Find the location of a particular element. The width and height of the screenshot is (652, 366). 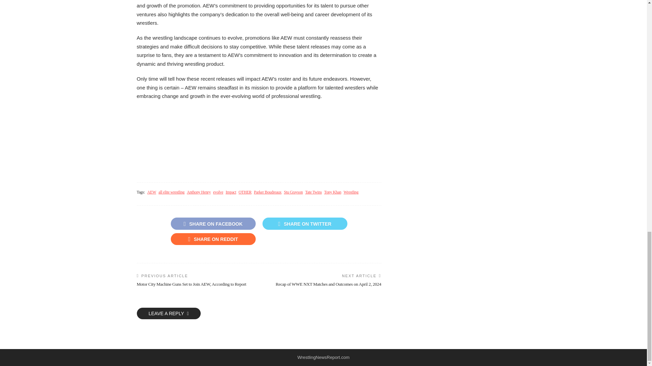

Tate Twins is located at coordinates (313, 192).